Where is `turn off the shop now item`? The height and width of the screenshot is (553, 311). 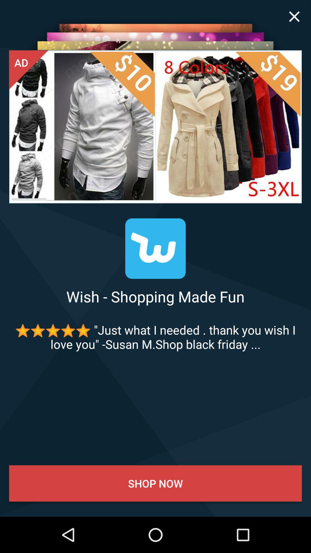 turn off the shop now item is located at coordinates (155, 483).